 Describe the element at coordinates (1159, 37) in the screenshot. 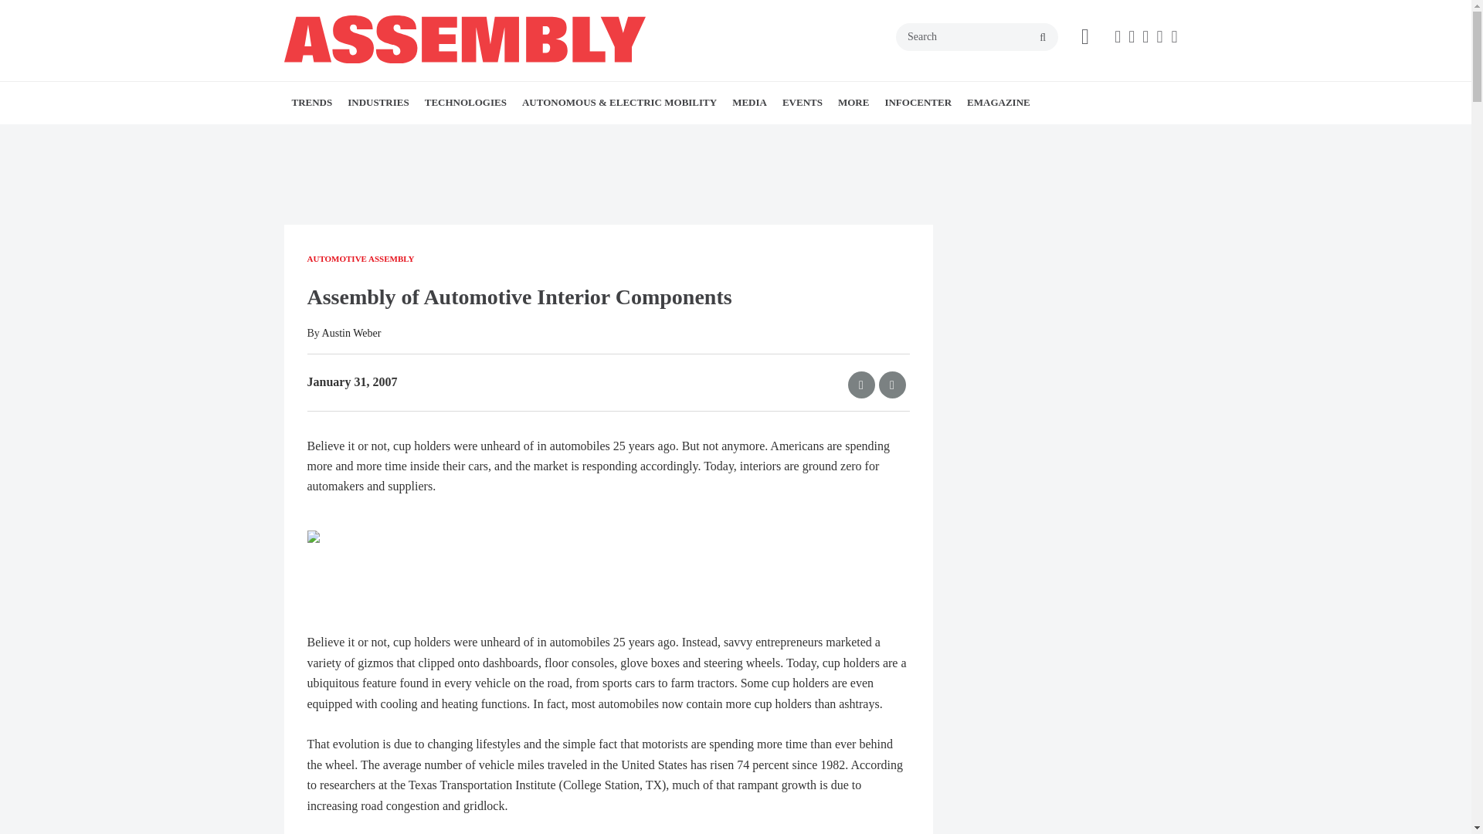

I see `linkedin` at that location.